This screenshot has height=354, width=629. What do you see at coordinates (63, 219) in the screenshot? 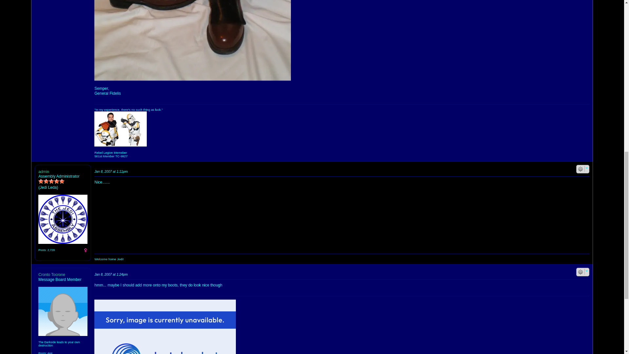
I see `admin` at bounding box center [63, 219].